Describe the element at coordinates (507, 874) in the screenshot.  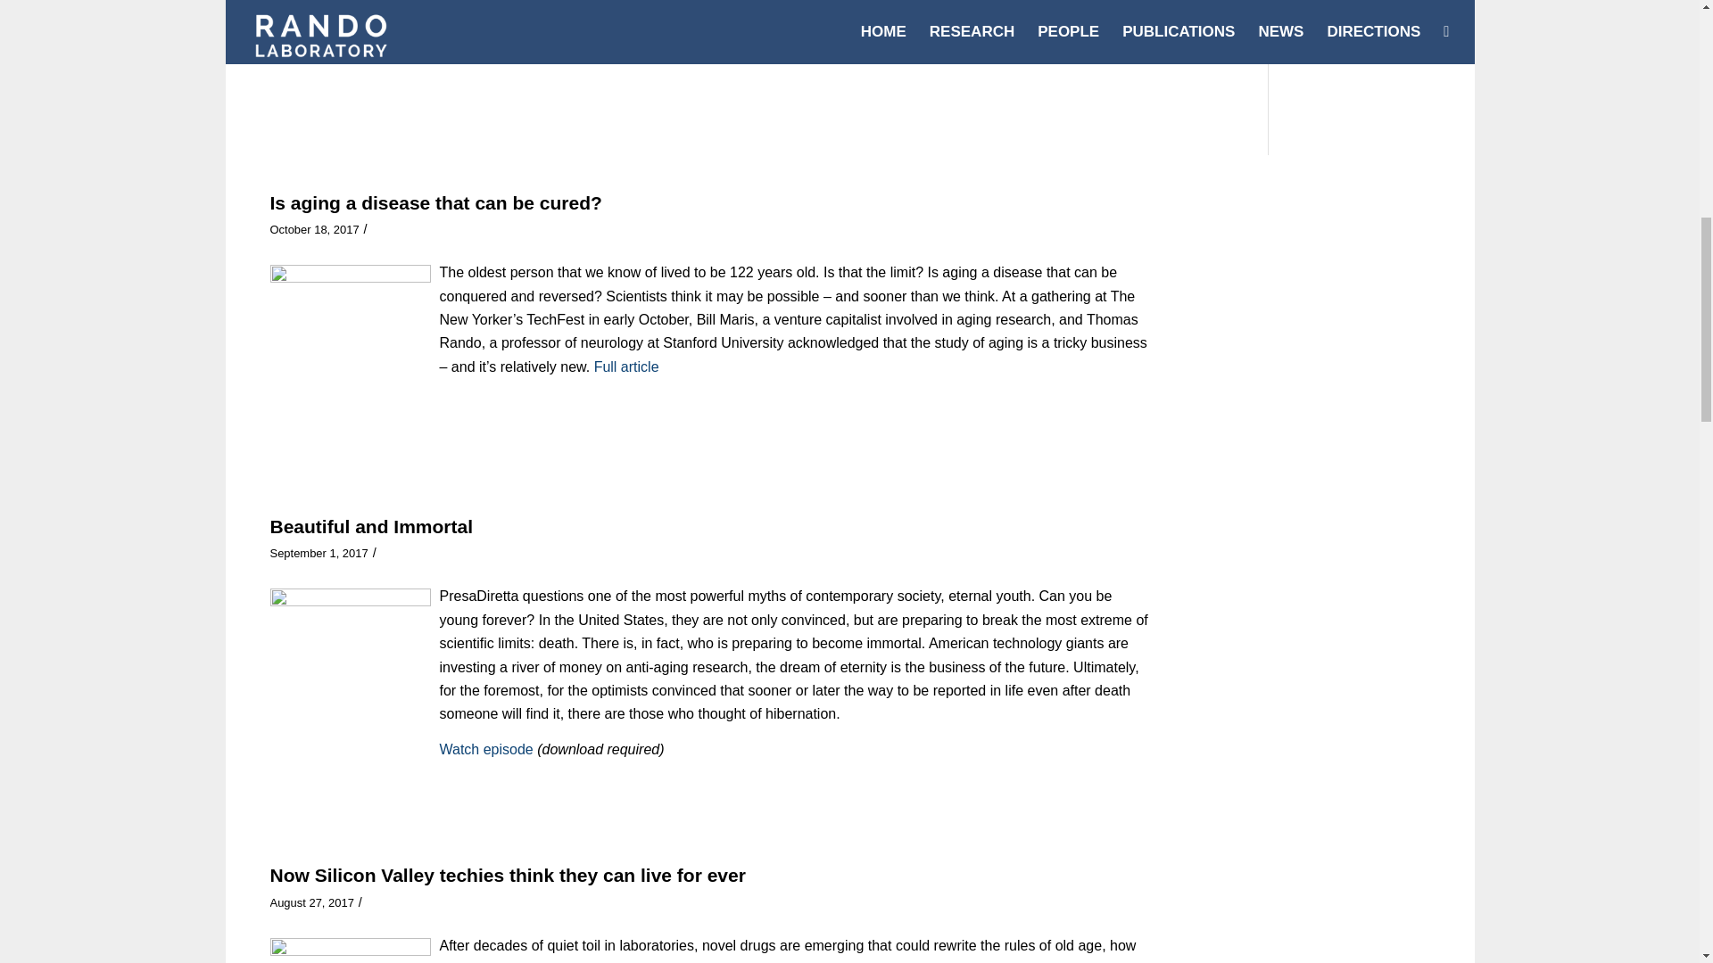
I see `Now Silicon Valley techies think they can live for ever` at that location.